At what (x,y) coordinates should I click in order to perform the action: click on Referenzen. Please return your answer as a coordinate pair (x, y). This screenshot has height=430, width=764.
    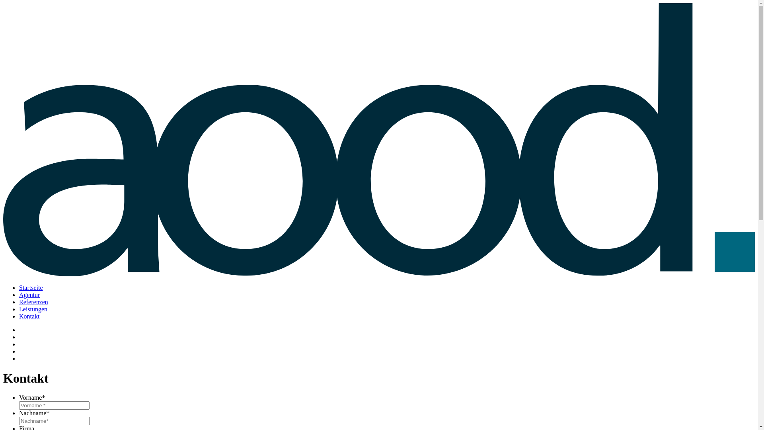
    Looking at the image, I should click on (33, 302).